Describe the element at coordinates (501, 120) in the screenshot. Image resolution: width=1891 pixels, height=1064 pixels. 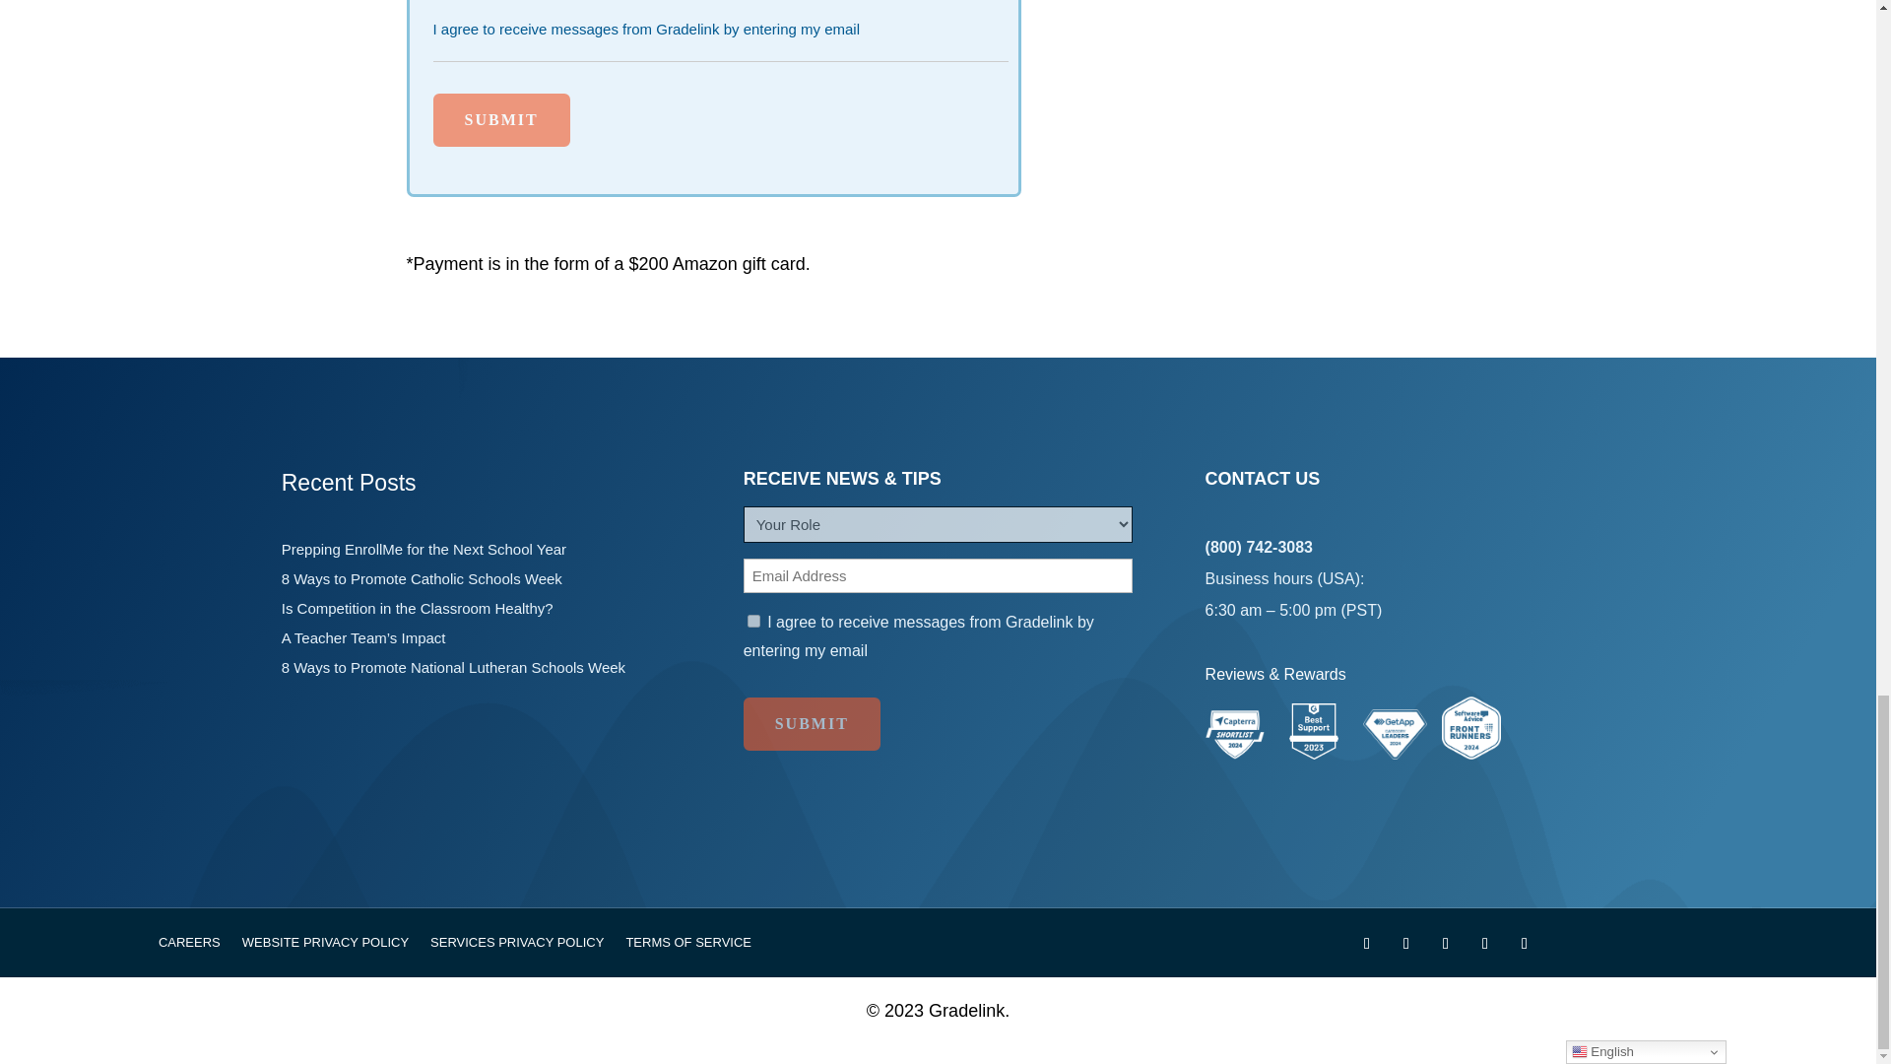
I see `Submit` at that location.